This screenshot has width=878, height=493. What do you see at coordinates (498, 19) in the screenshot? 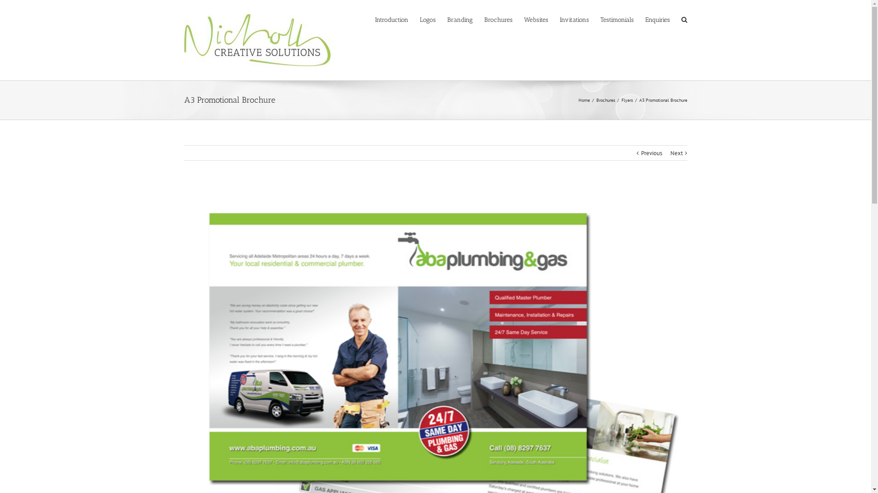
I see `Brochures` at bounding box center [498, 19].